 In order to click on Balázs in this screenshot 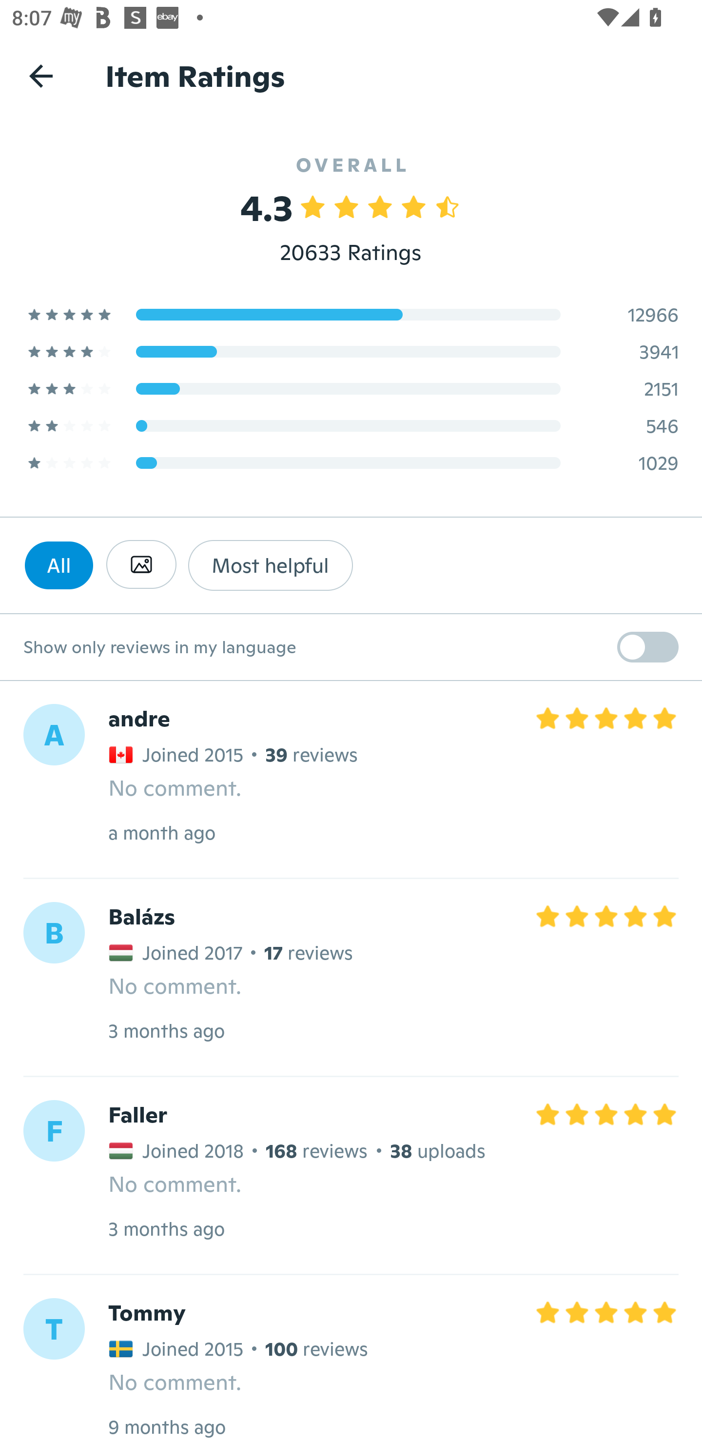, I will do `click(141, 917)`.